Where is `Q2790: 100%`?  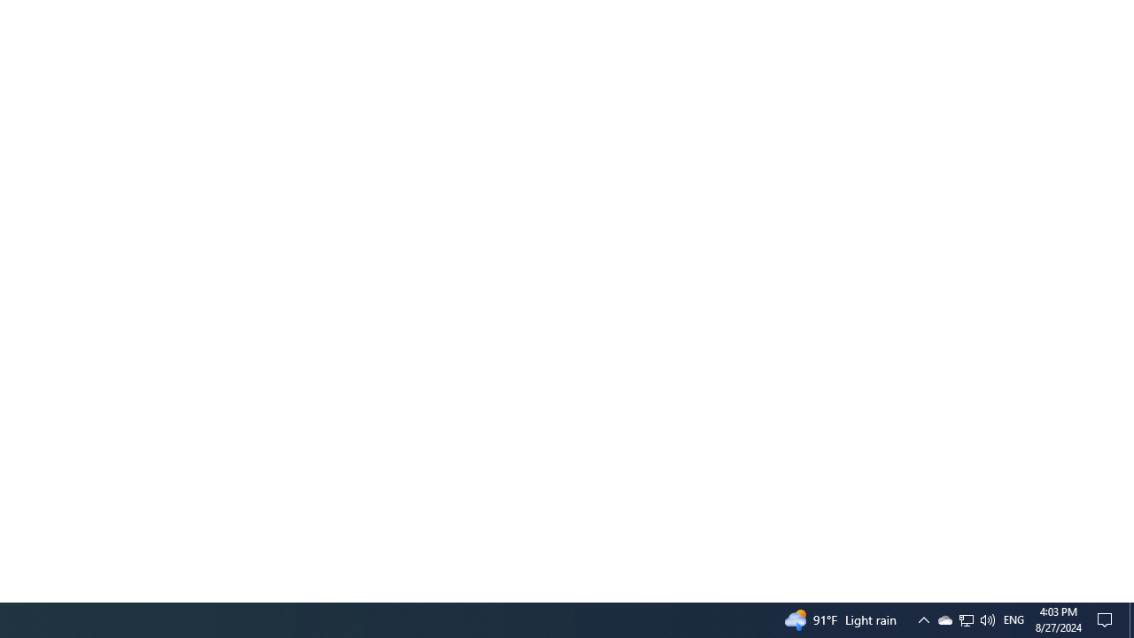 Q2790: 100% is located at coordinates (987, 620).